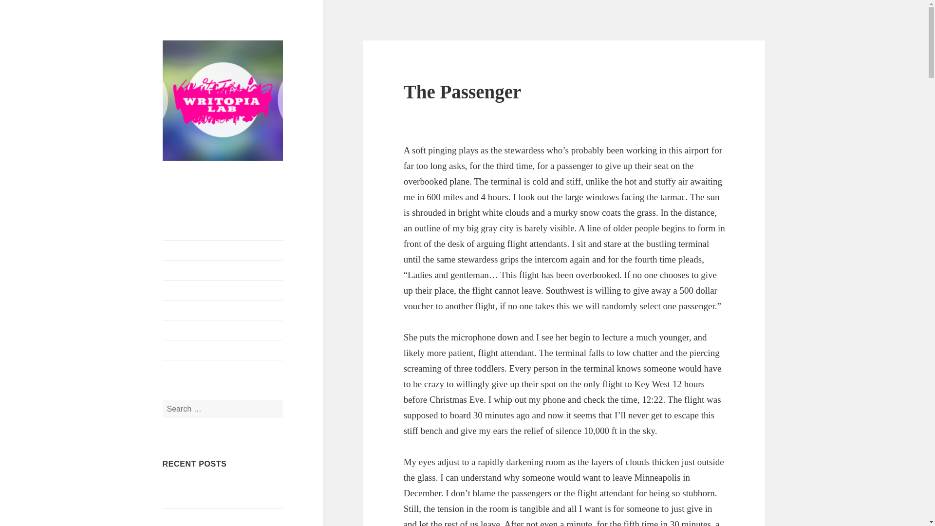 The image size is (935, 526). I want to click on Masthead, so click(223, 270).